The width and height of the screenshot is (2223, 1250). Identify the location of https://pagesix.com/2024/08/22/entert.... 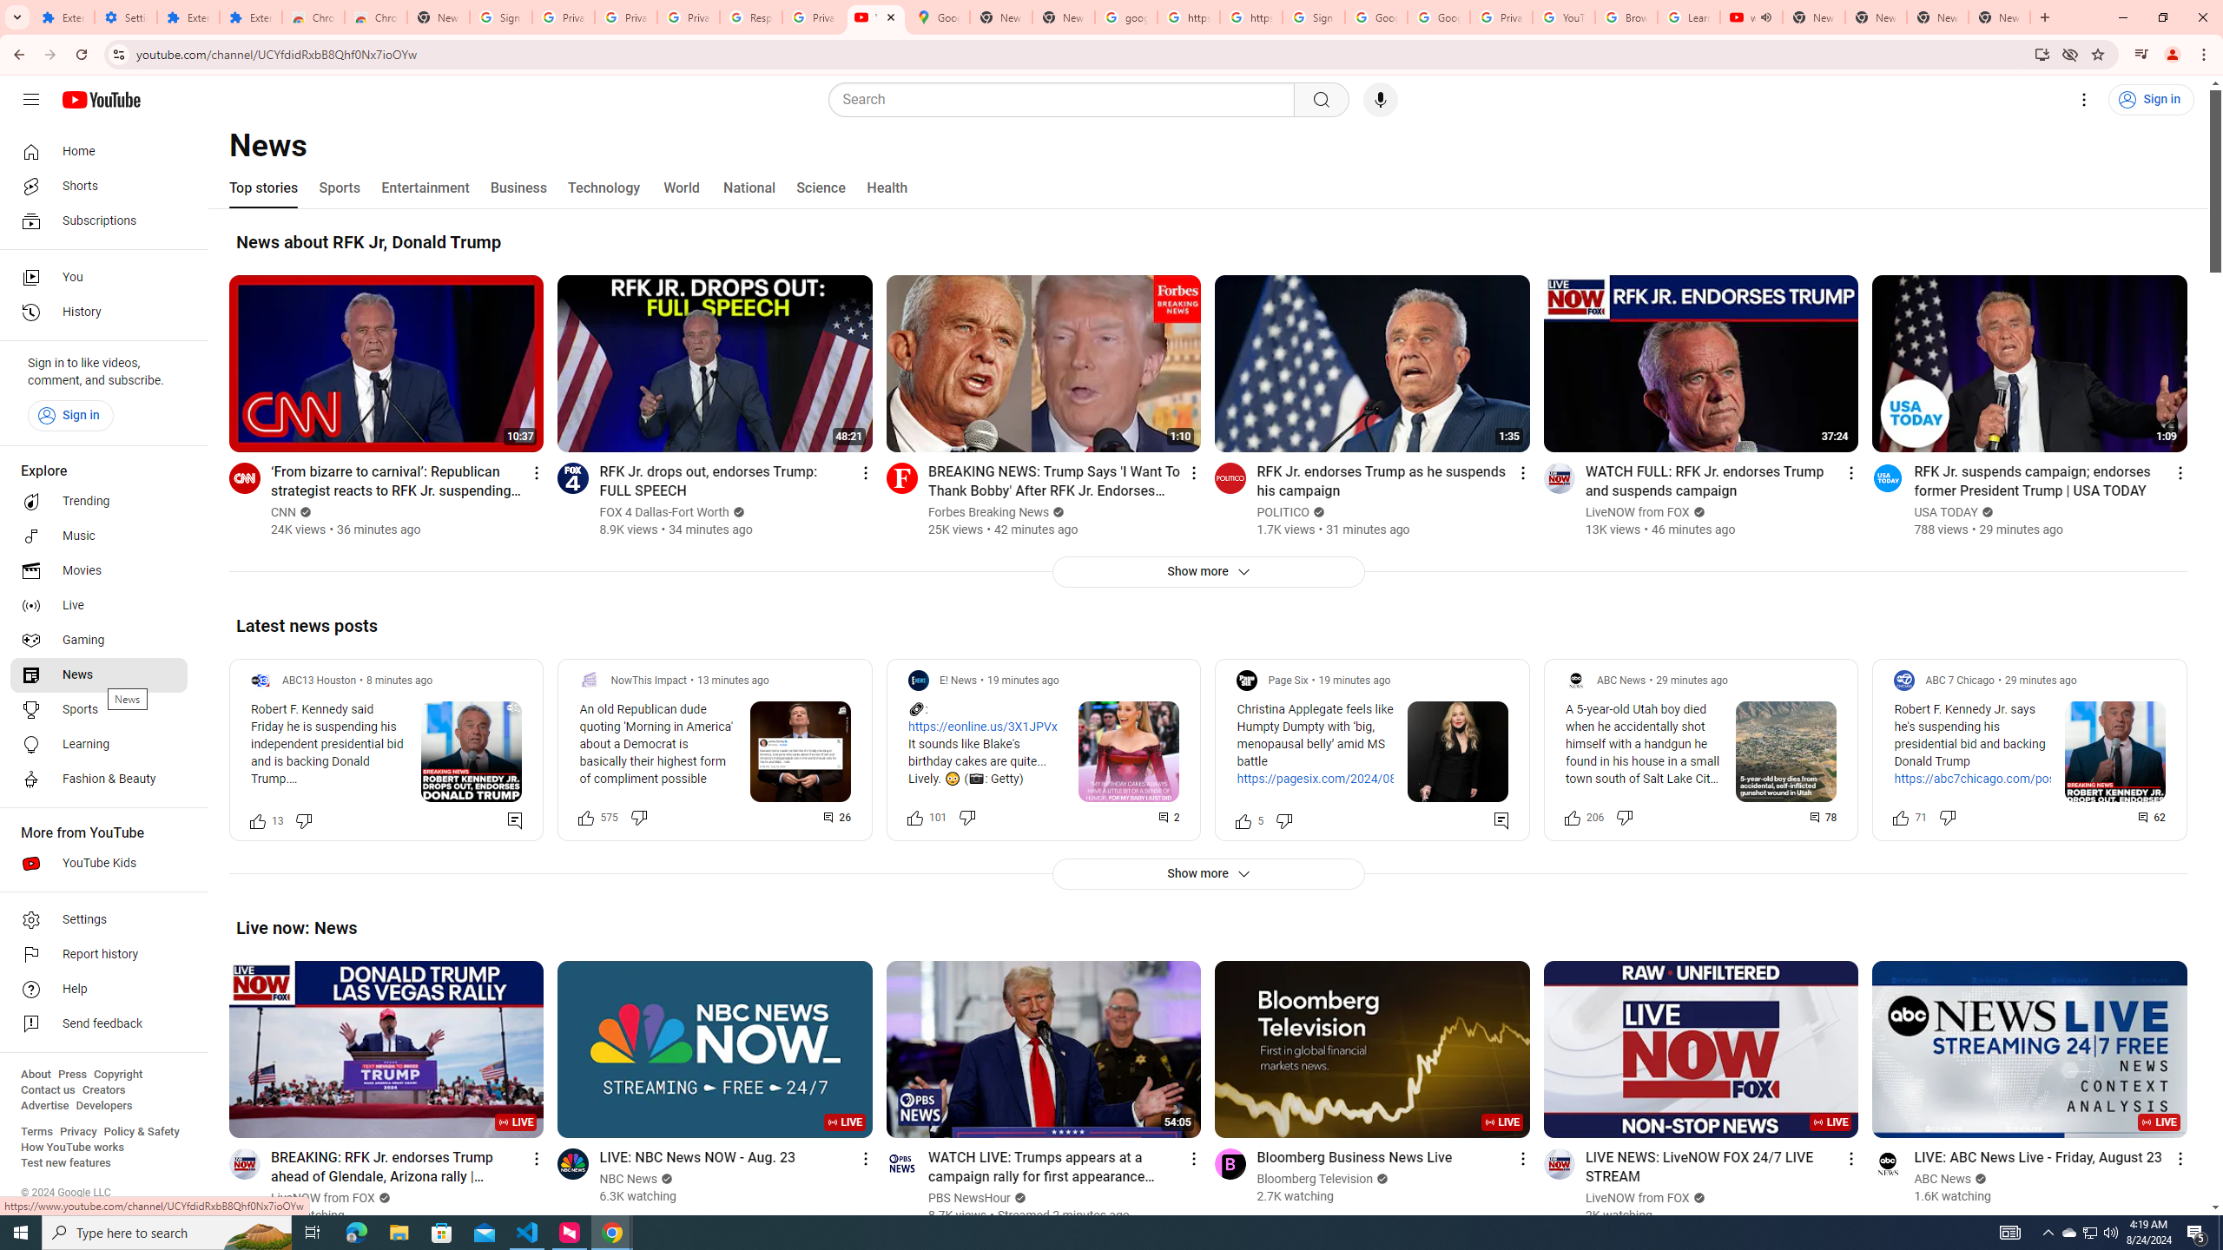
(1349, 780).